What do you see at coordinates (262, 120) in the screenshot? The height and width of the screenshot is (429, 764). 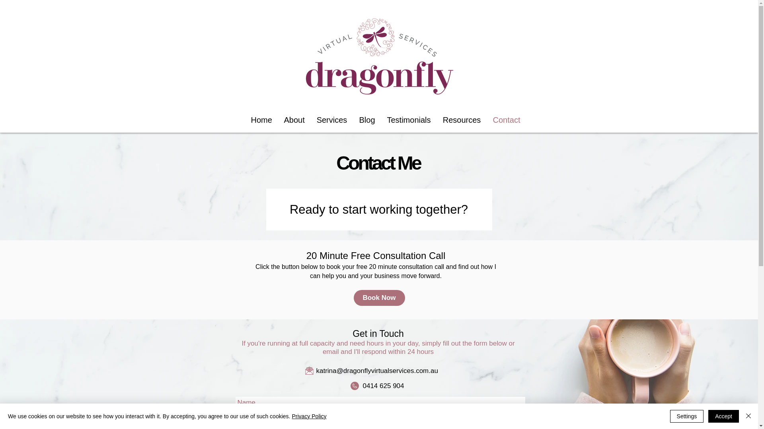 I see `Home` at bounding box center [262, 120].